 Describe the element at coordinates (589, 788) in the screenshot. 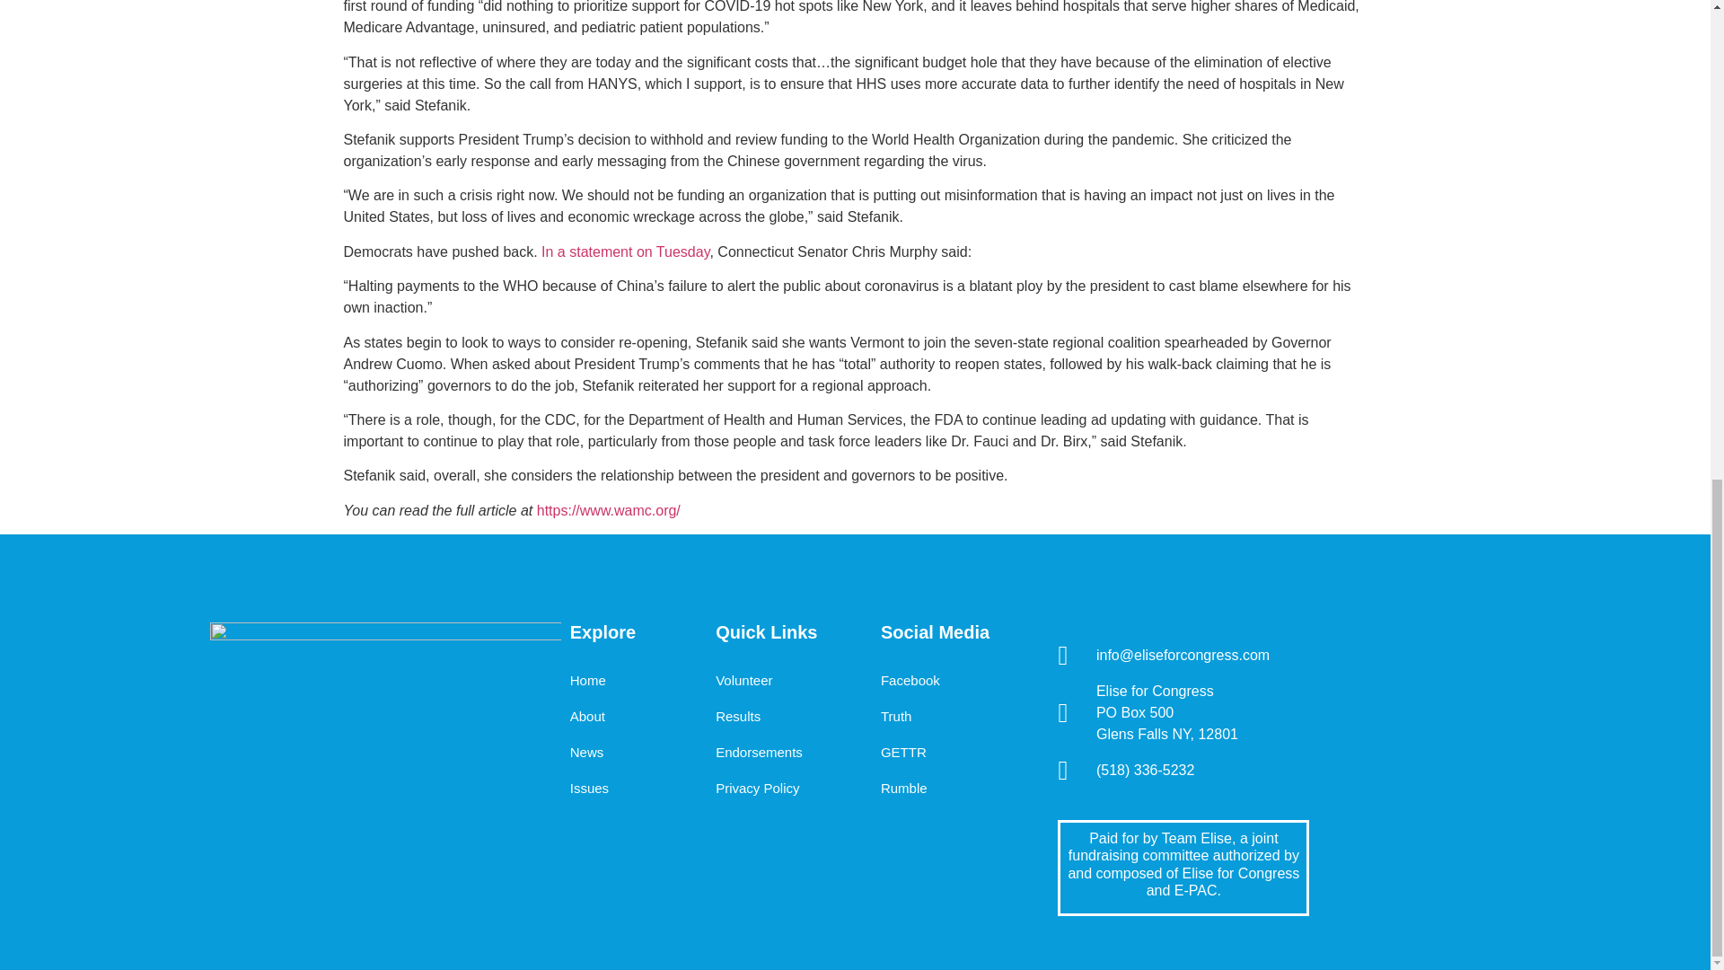

I see `Issues` at that location.